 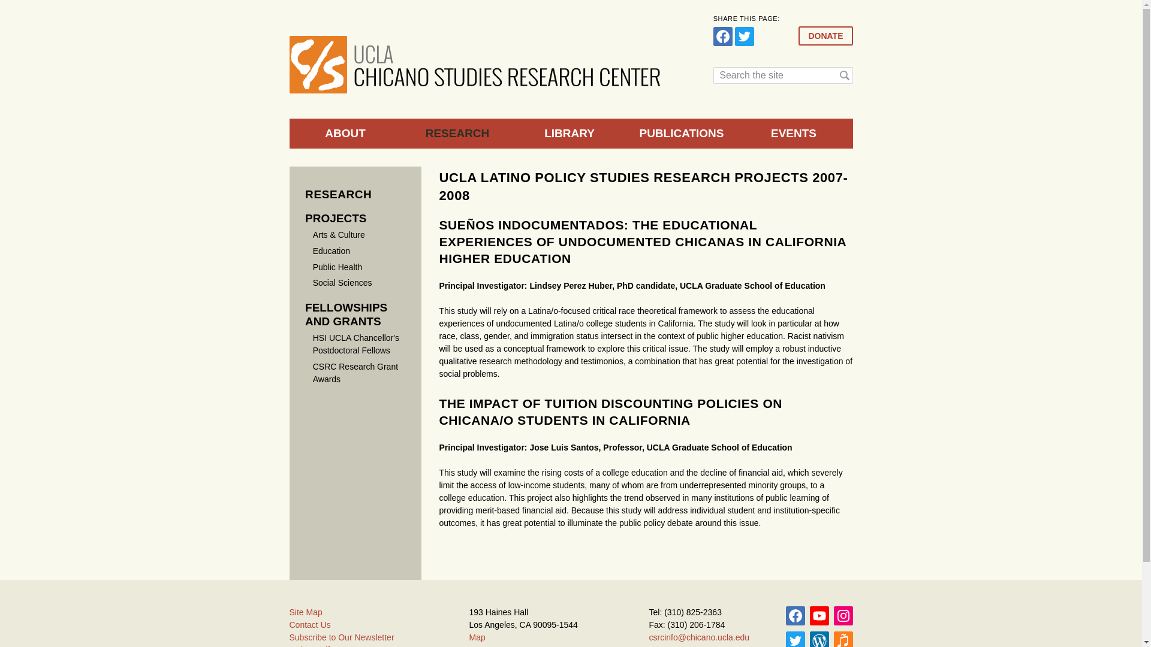 What do you see at coordinates (745, 36) in the screenshot?
I see `Tweet this` at bounding box center [745, 36].